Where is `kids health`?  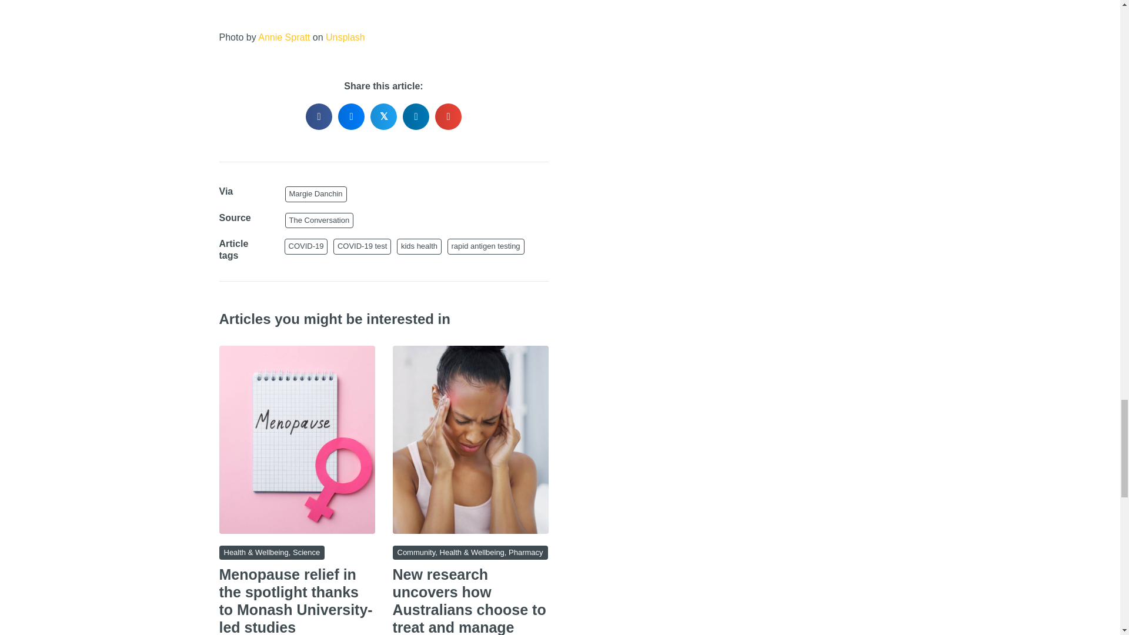
kids health is located at coordinates (419, 247).